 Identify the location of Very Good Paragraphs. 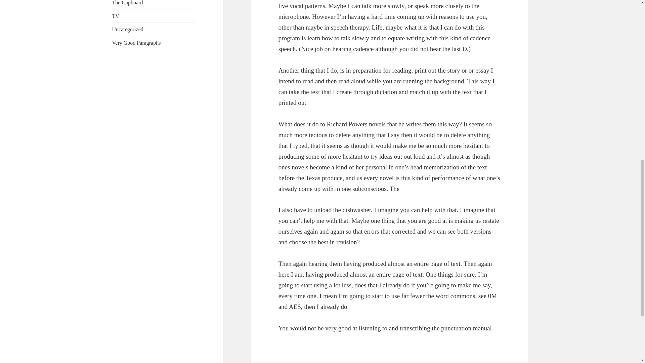
(136, 43).